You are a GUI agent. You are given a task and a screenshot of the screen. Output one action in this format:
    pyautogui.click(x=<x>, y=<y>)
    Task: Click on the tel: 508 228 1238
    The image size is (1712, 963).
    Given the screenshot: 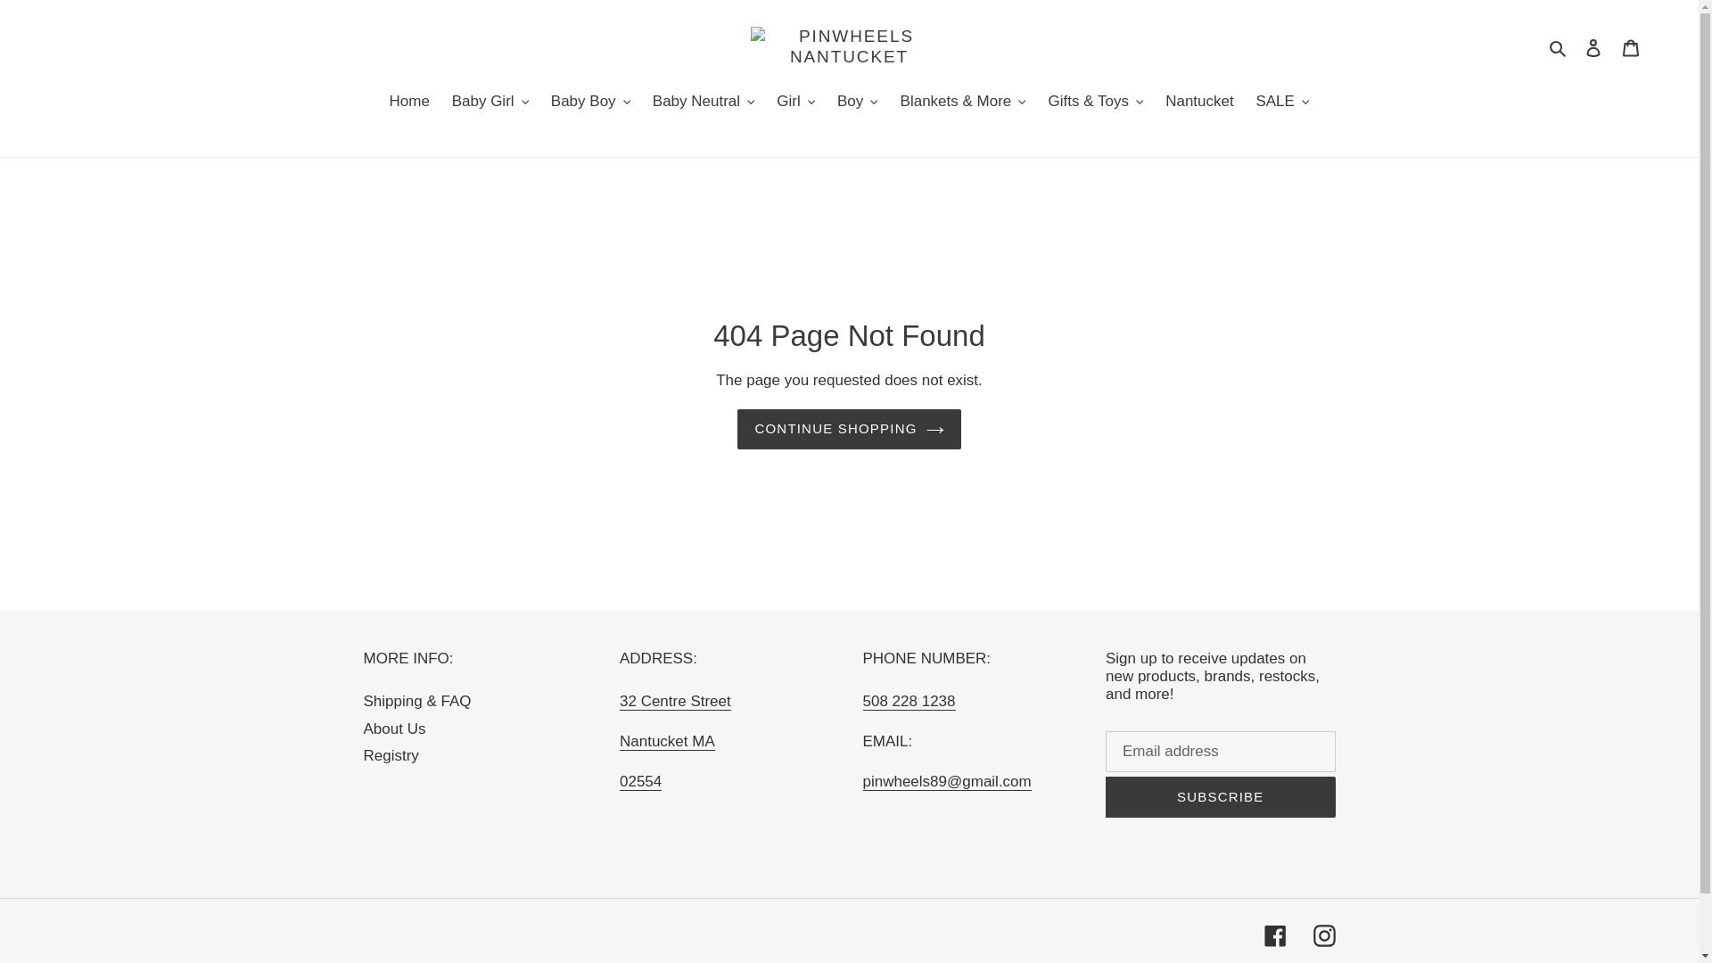 What is the action you would take?
    pyautogui.click(x=909, y=701)
    